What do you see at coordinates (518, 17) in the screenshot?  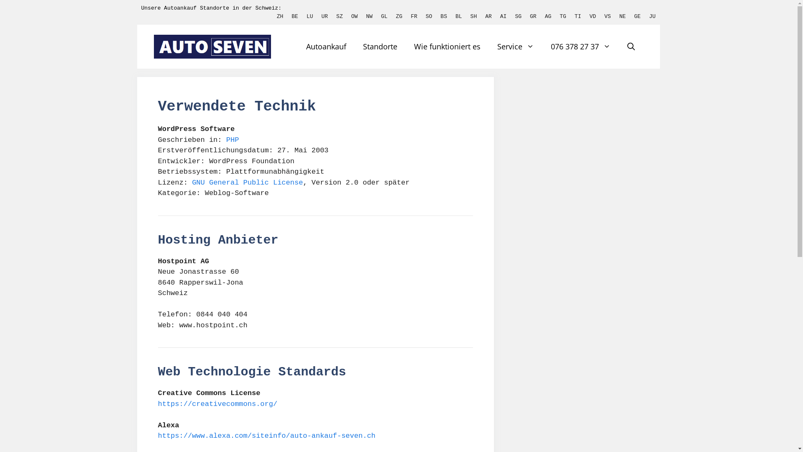 I see `SG` at bounding box center [518, 17].